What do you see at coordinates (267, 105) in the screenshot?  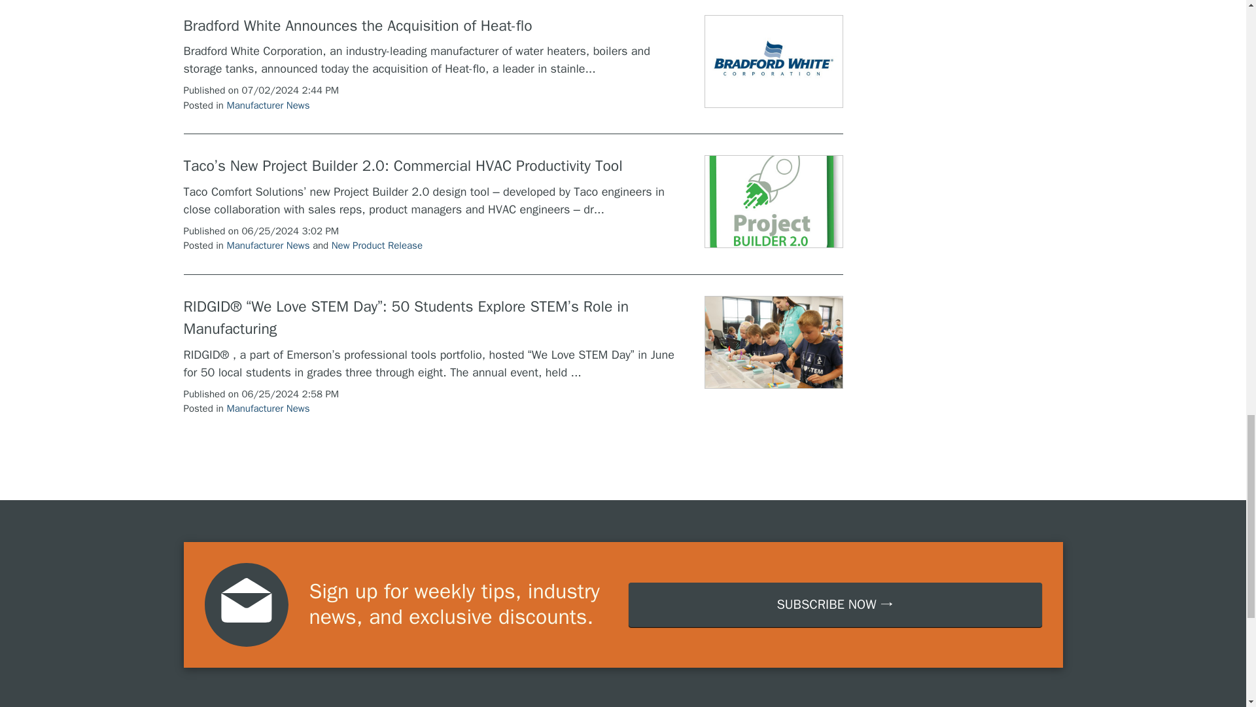 I see `Manufacturer News` at bounding box center [267, 105].